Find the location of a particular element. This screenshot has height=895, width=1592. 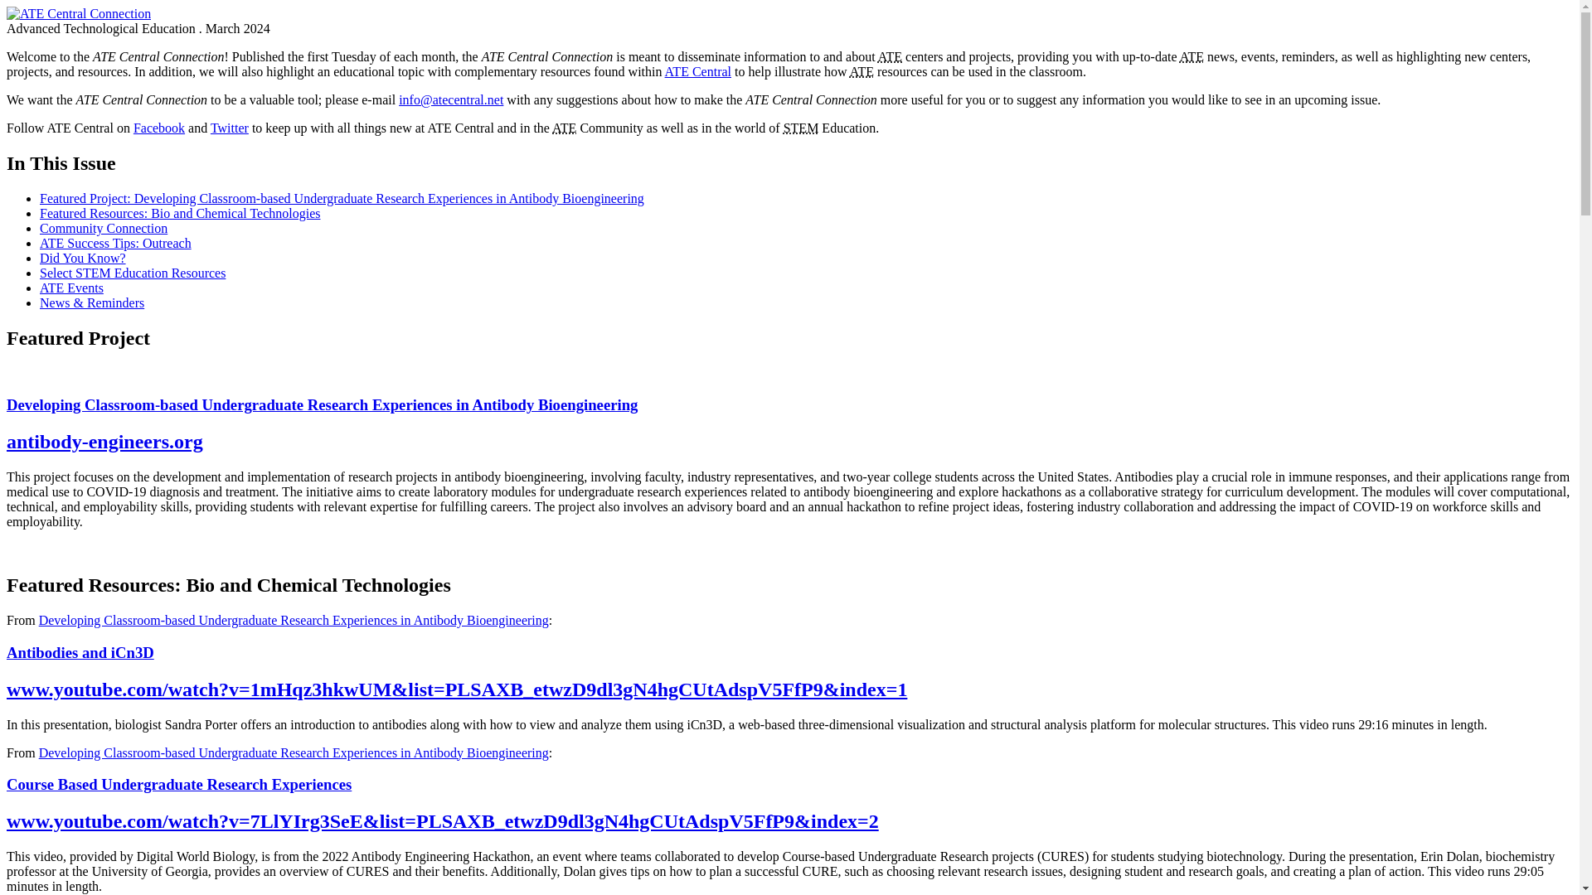

Course Based Undergraduate Research Experiences is located at coordinates (179, 784).